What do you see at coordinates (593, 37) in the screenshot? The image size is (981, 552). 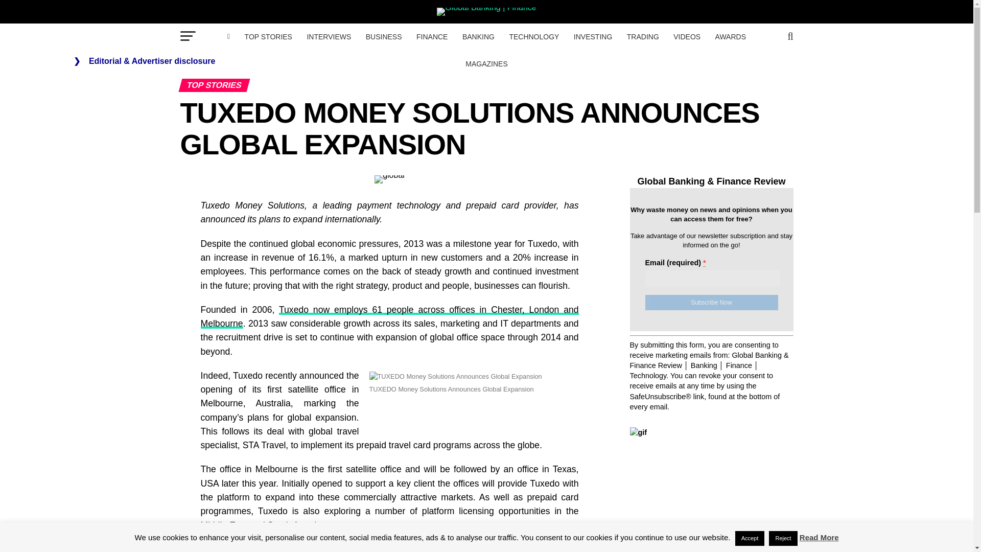 I see `INVESTING` at bounding box center [593, 37].